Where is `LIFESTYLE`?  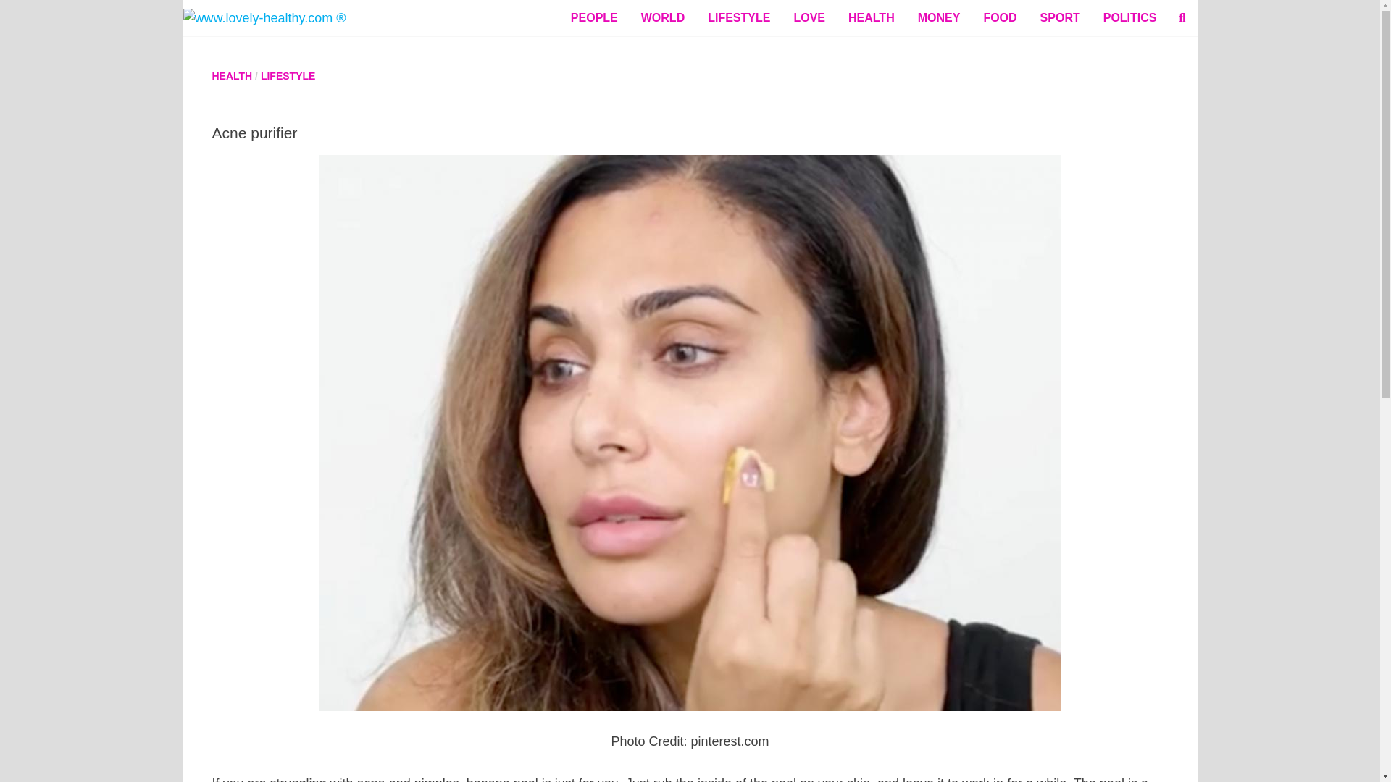
LIFESTYLE is located at coordinates (288, 76).